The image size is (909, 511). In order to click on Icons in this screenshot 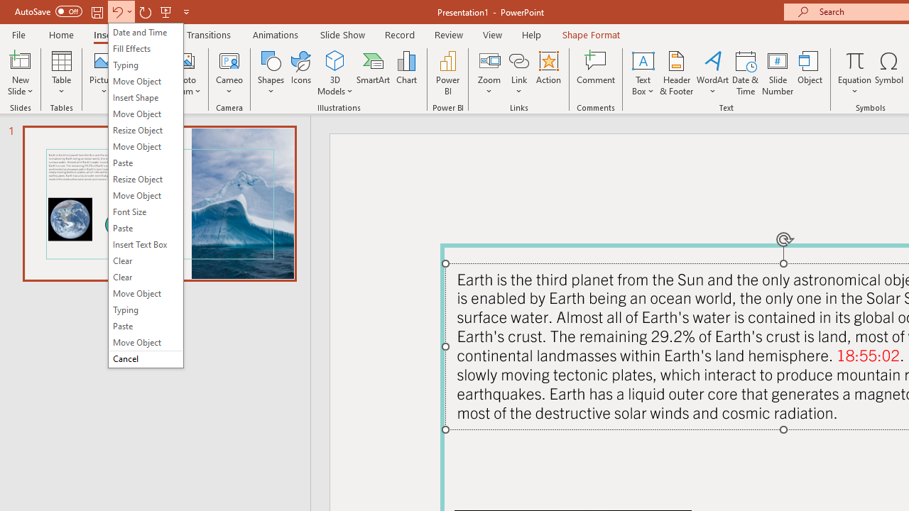, I will do `click(301, 72)`.